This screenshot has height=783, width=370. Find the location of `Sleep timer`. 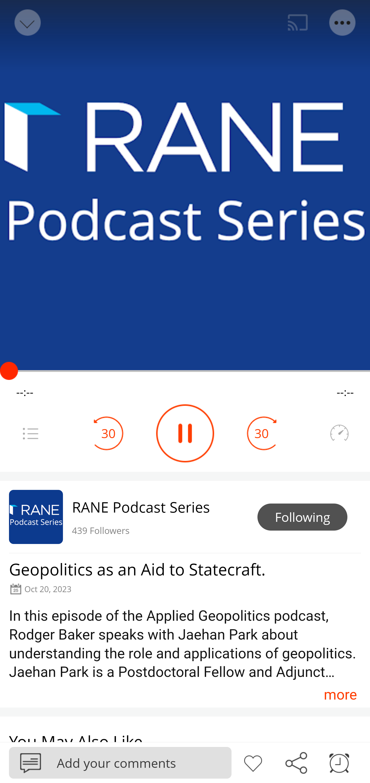

Sleep timer is located at coordinates (339, 762).